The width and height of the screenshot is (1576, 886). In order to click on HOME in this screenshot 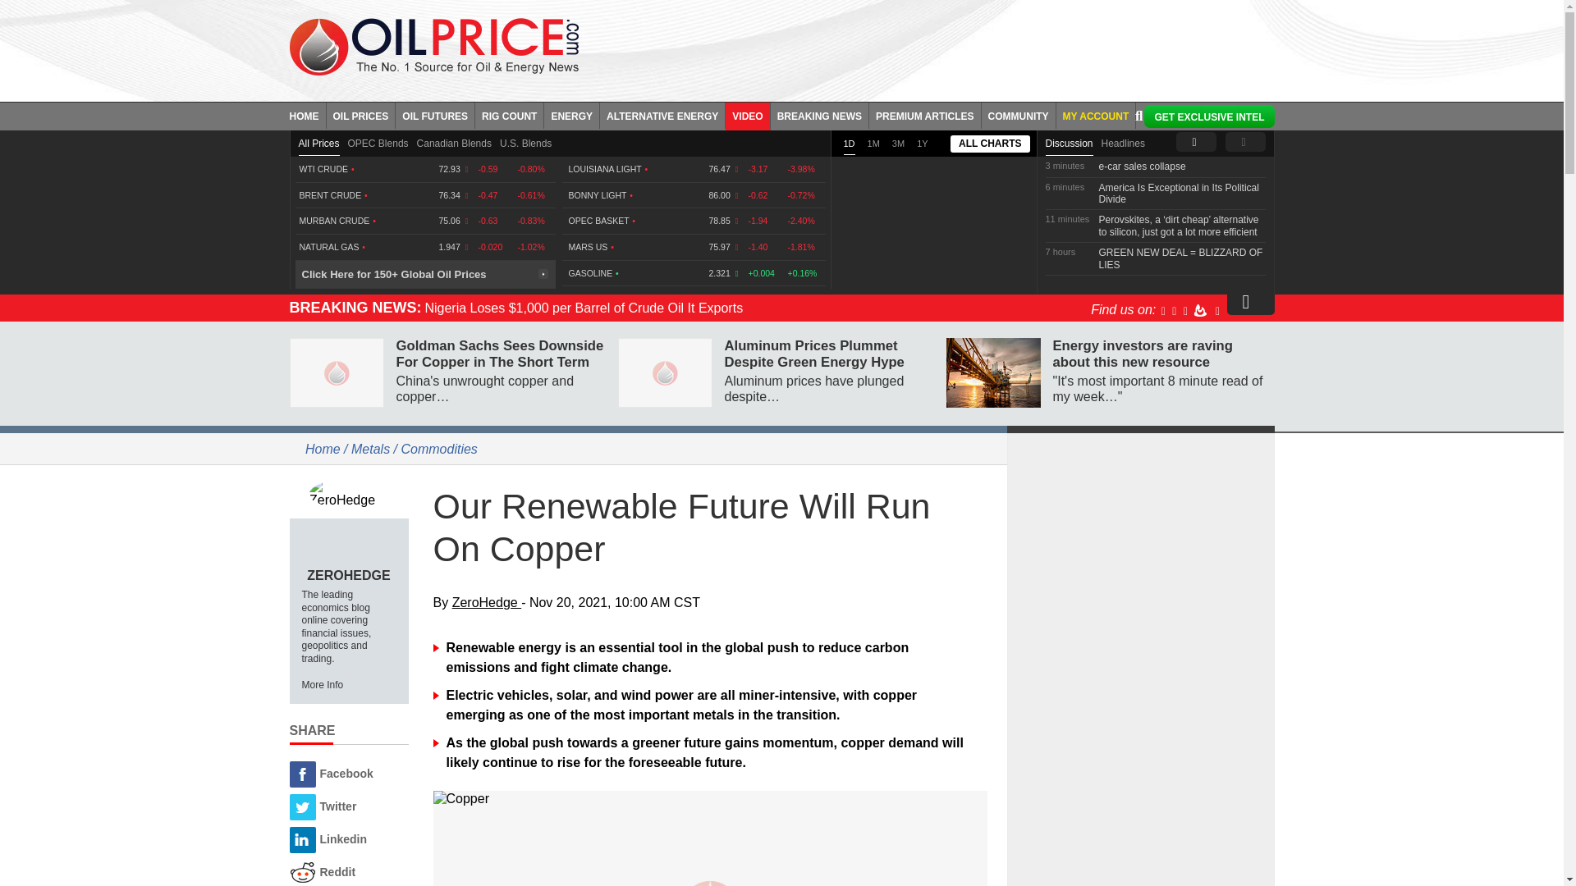, I will do `click(307, 115)`.